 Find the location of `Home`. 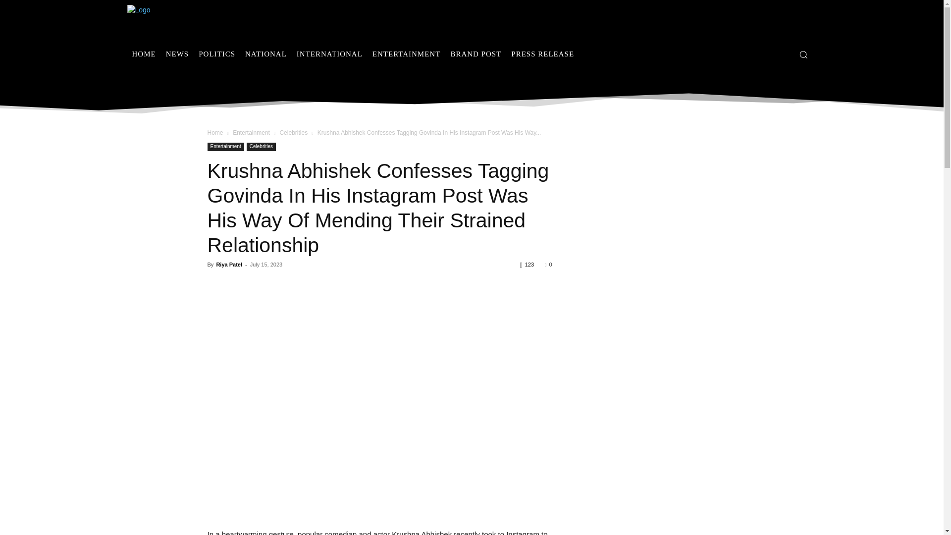

Home is located at coordinates (215, 133).